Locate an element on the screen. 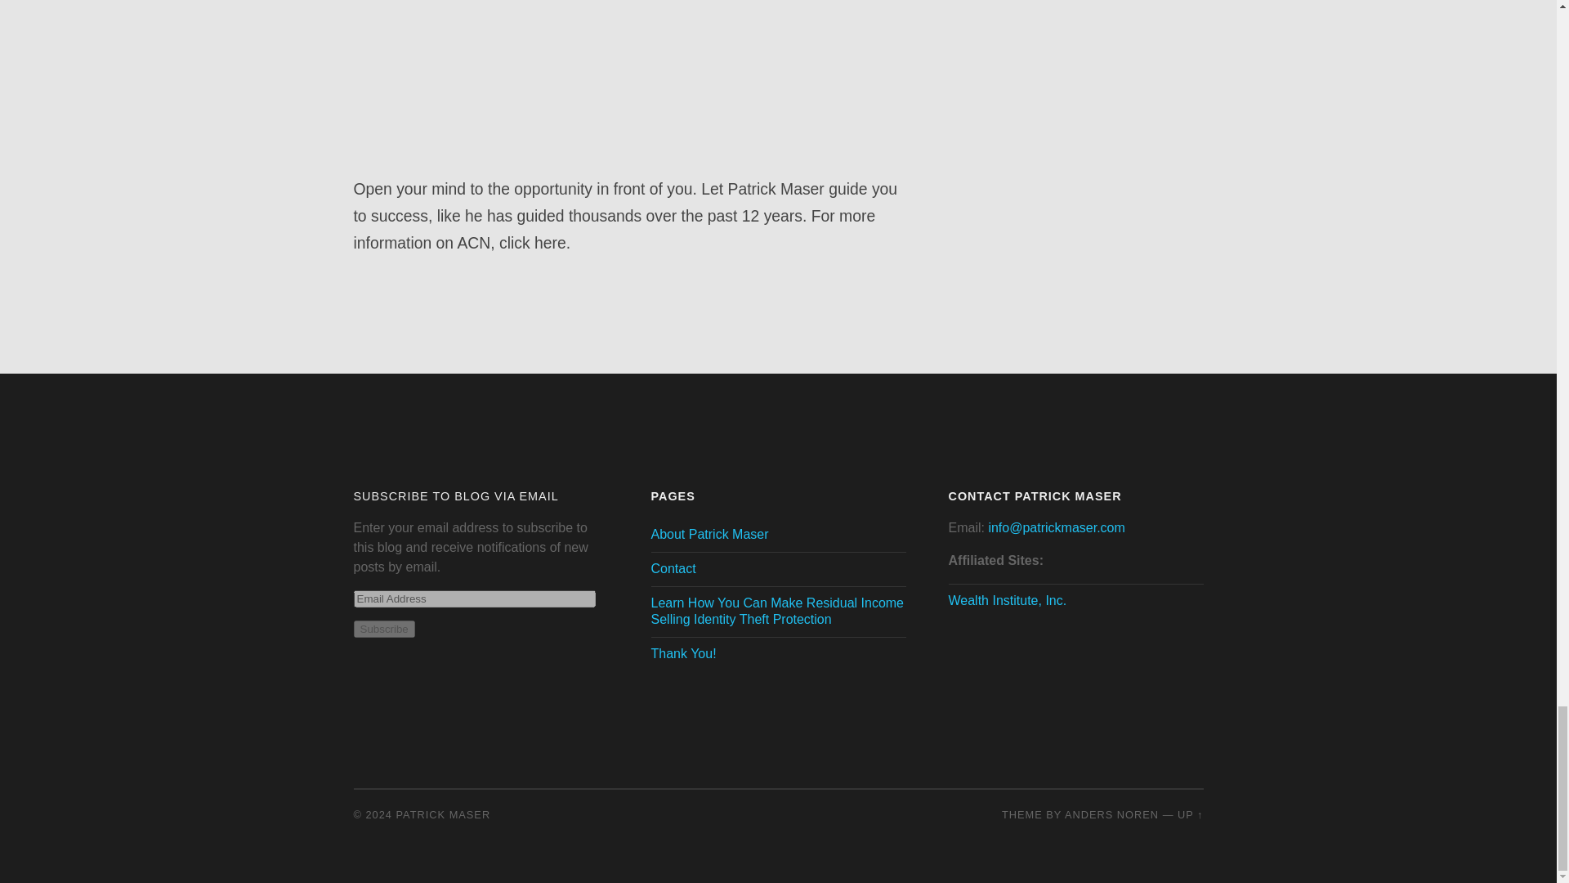  Email Address is located at coordinates (474, 598).